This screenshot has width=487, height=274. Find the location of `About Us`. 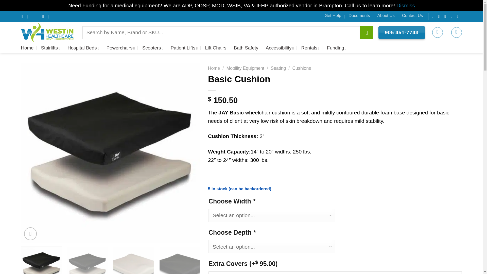

About Us is located at coordinates (386, 15).